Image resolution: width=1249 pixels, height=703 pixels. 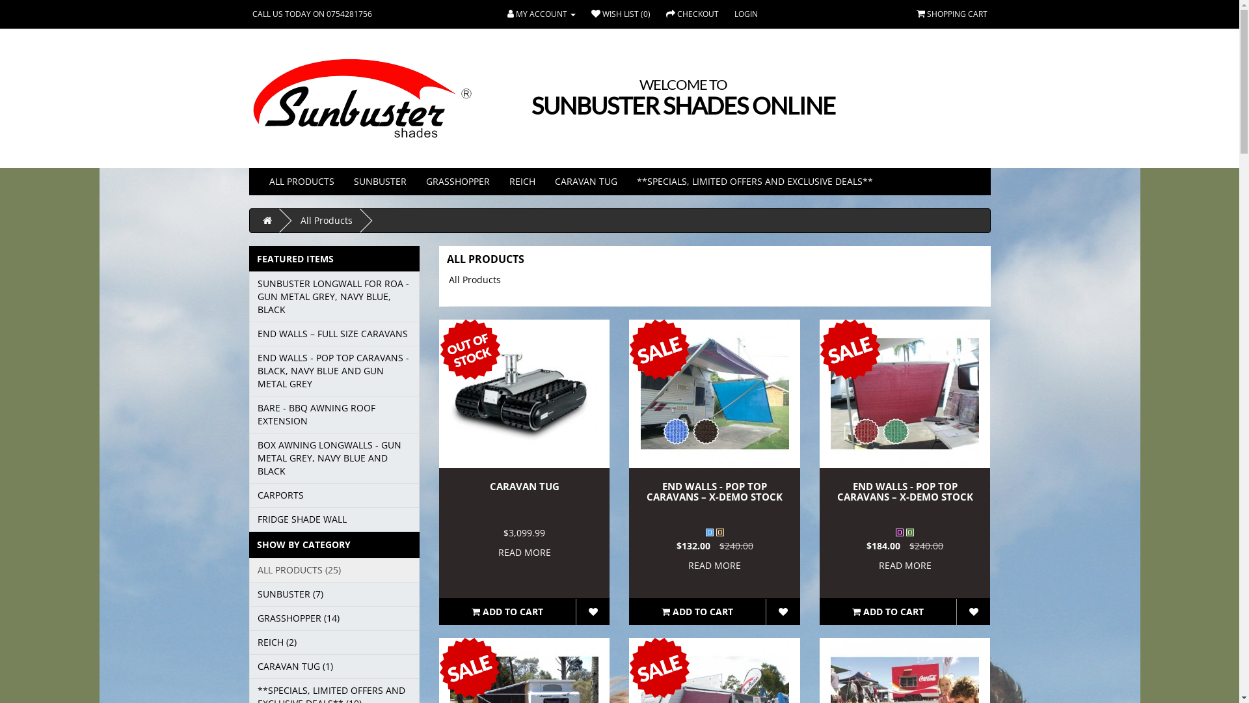 I want to click on READ MORE, so click(x=714, y=565).